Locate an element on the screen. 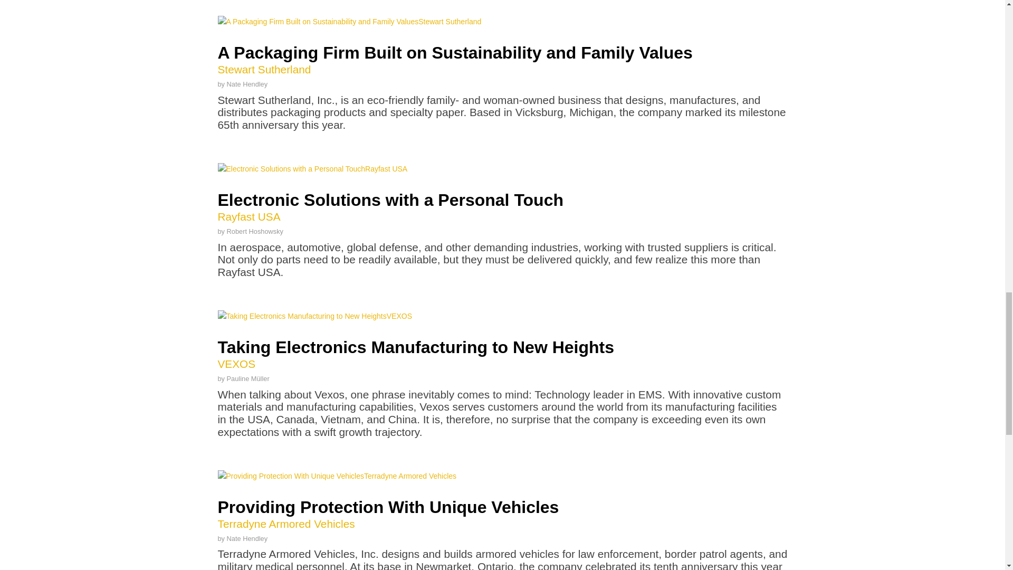 This screenshot has width=1013, height=570. Nate Hendley is located at coordinates (247, 538).